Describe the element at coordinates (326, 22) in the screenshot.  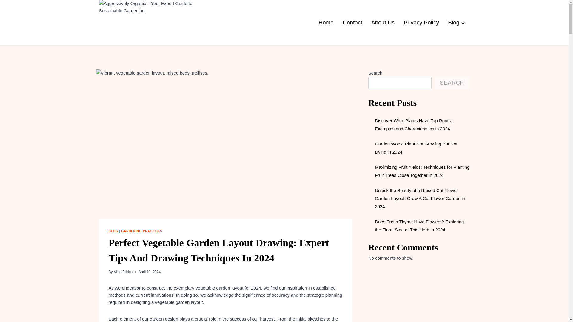
I see `Home` at that location.